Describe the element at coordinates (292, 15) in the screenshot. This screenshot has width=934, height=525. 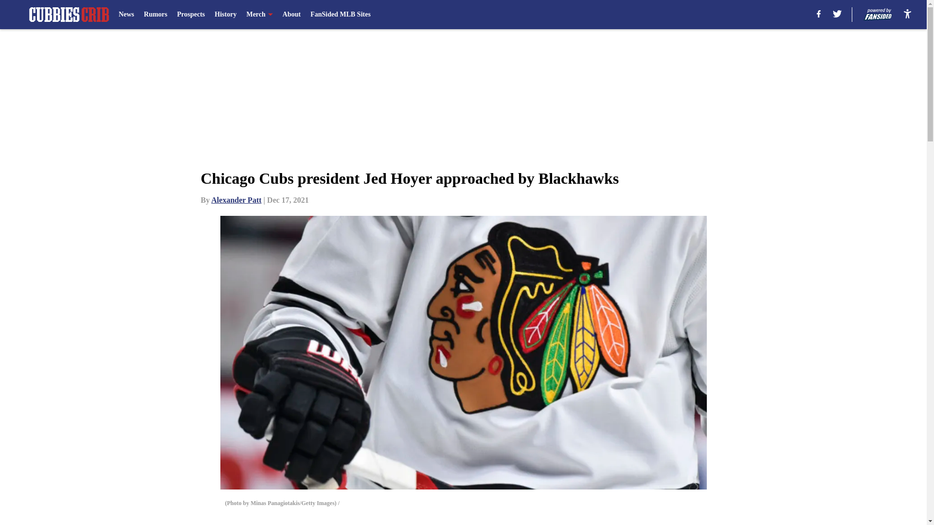
I see `About` at that location.